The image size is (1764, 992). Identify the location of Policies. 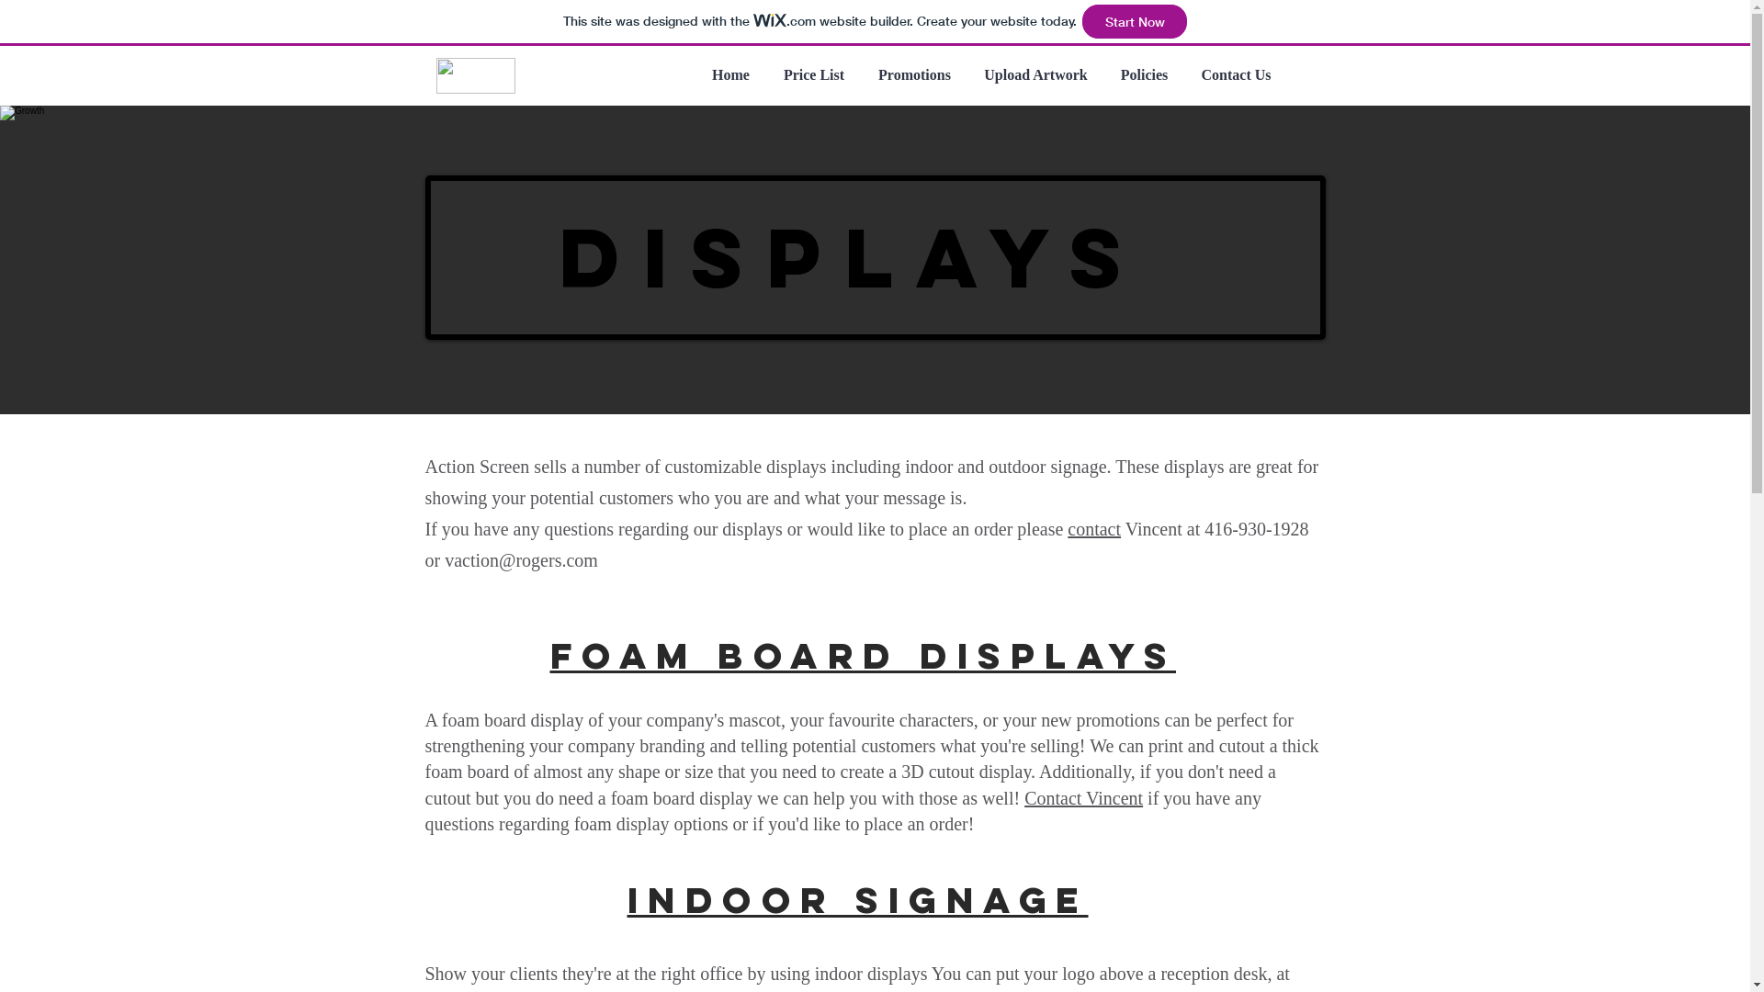
(1145, 75).